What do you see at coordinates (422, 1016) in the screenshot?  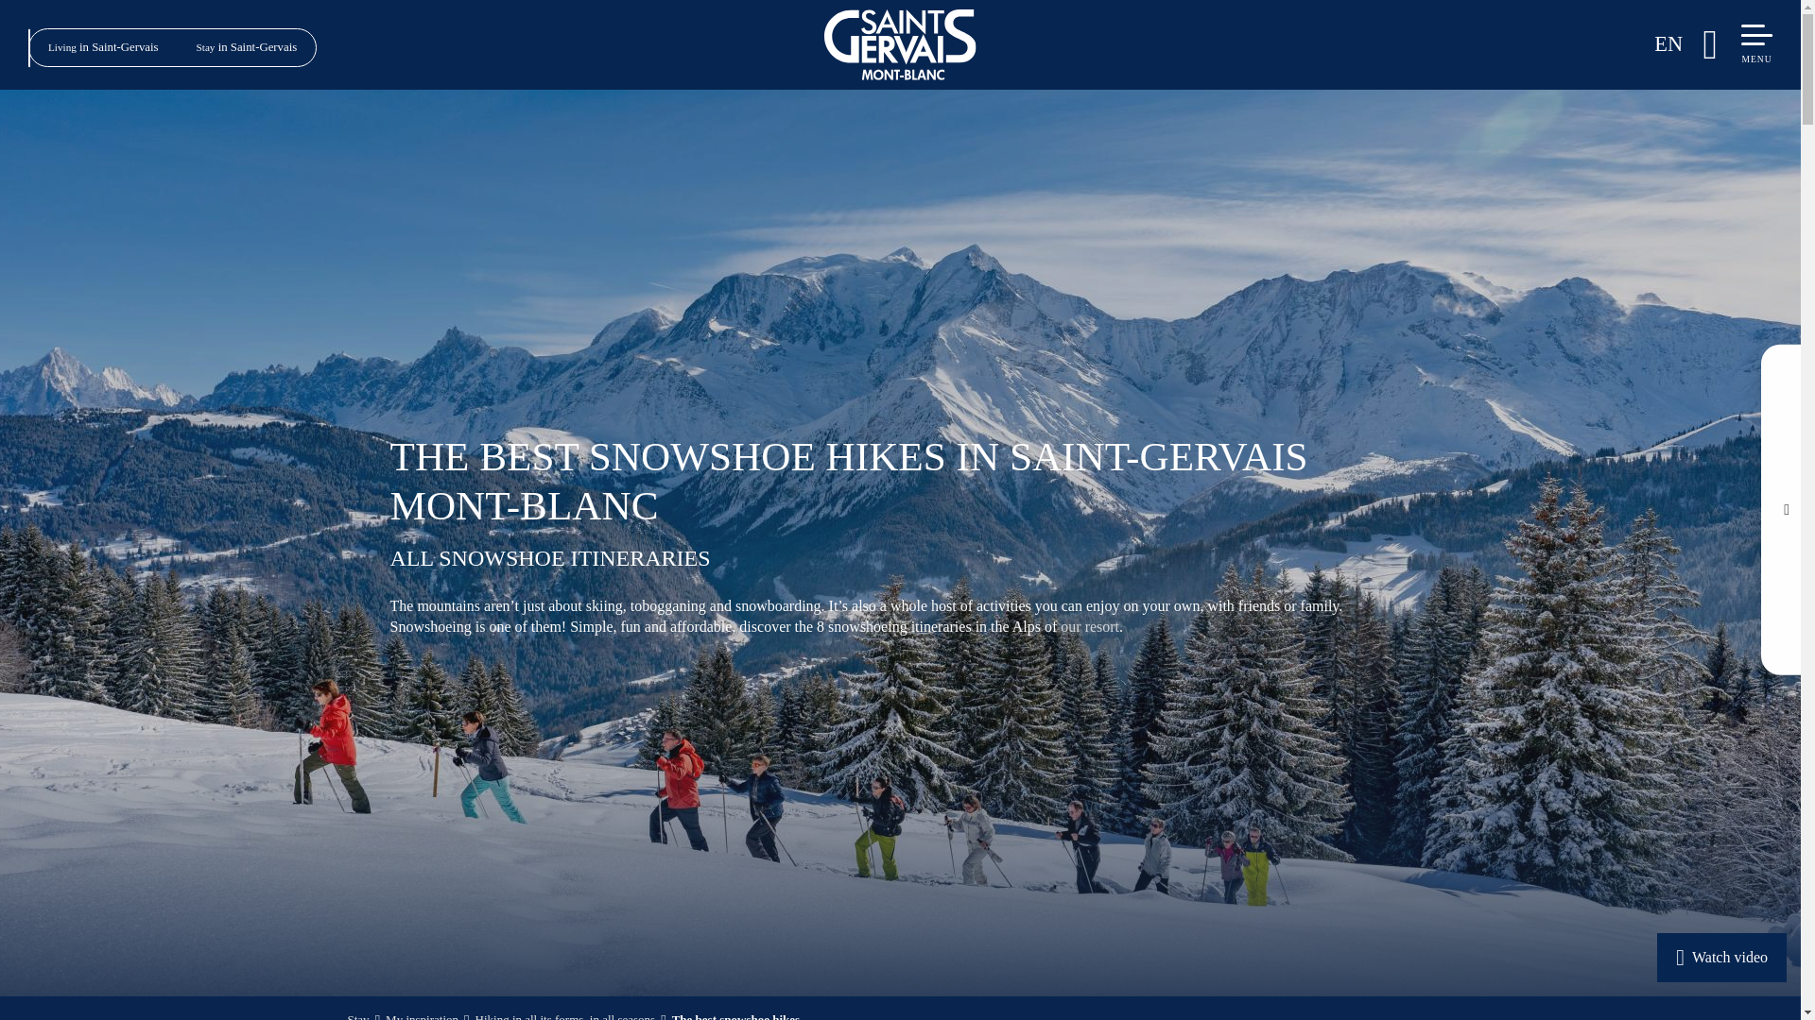 I see `My inspiration` at bounding box center [422, 1016].